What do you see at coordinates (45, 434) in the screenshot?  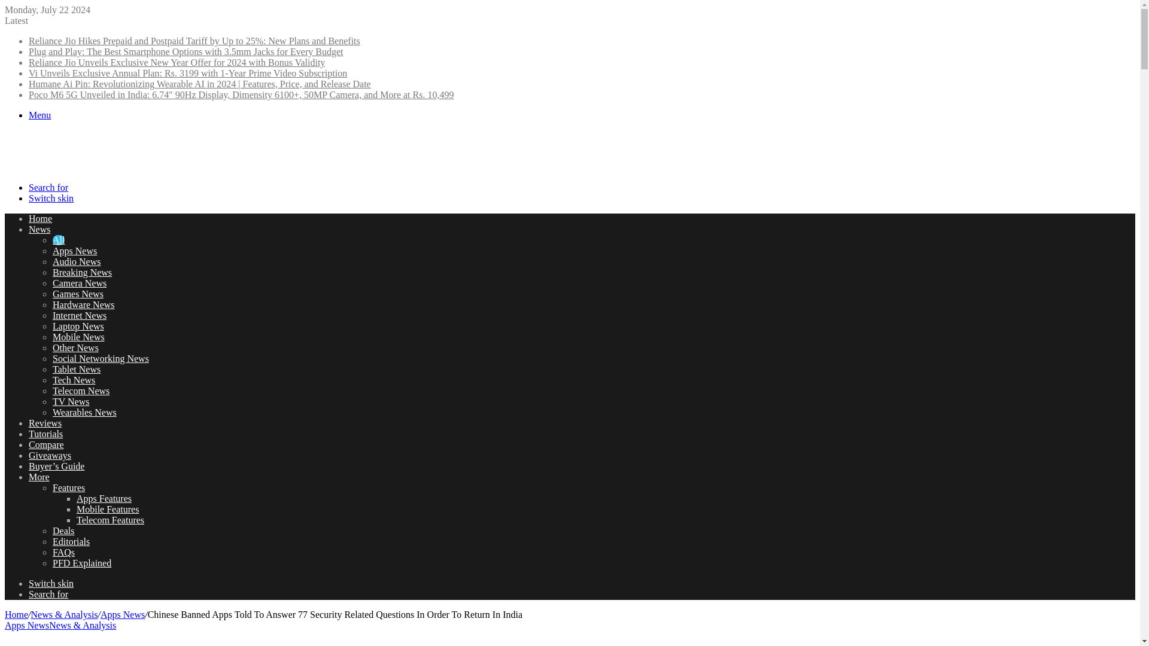 I see `Tutorials` at bounding box center [45, 434].